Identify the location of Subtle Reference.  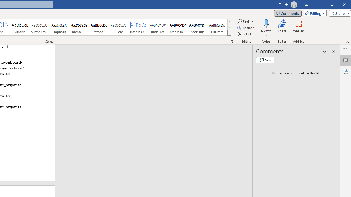
(158, 27).